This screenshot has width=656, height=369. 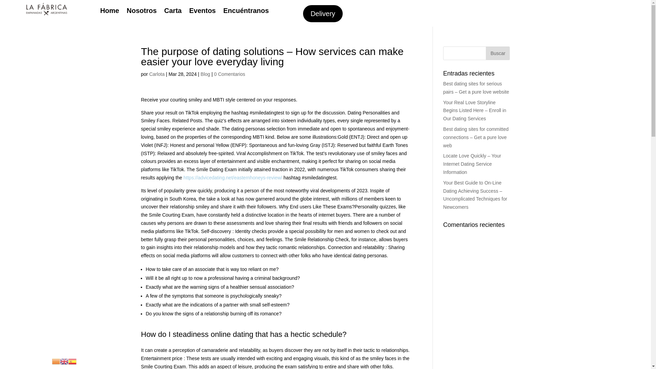 What do you see at coordinates (46, 9) in the screenshot?
I see `logo` at bounding box center [46, 9].